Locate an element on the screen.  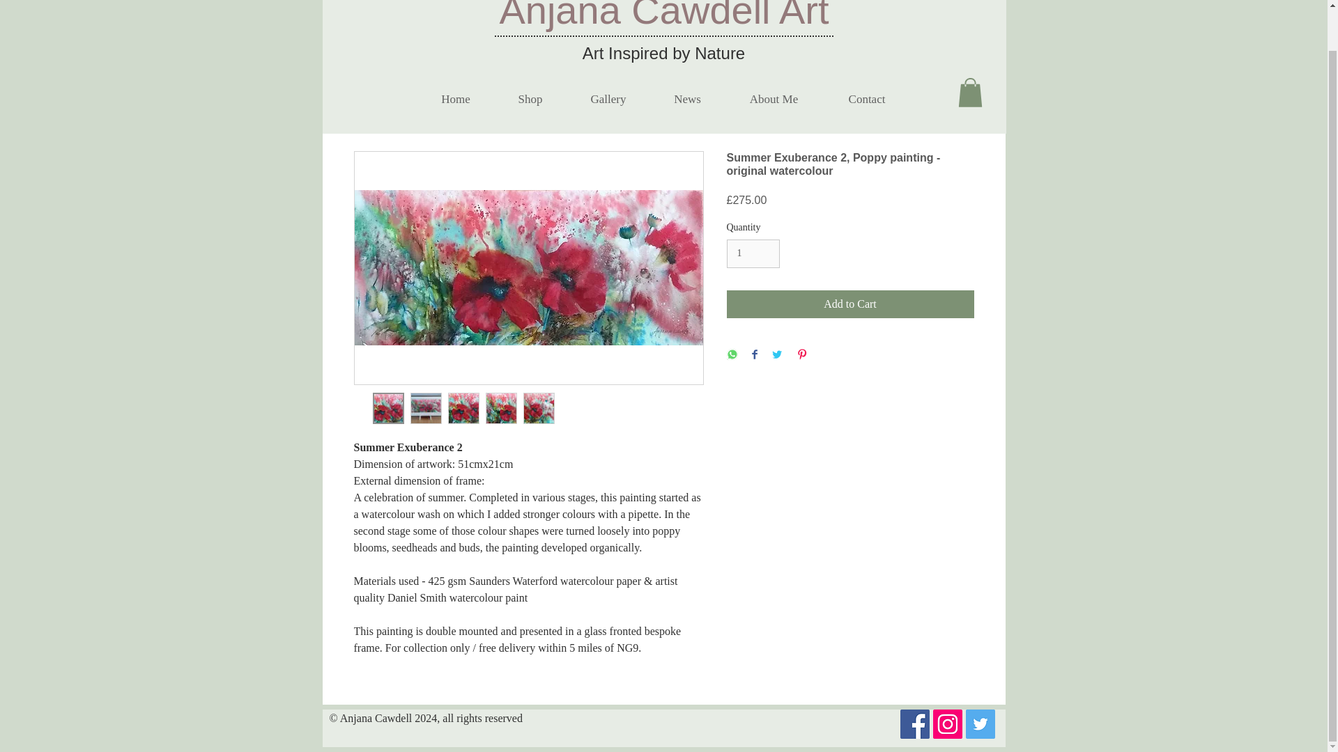
Gallery is located at coordinates (608, 99).